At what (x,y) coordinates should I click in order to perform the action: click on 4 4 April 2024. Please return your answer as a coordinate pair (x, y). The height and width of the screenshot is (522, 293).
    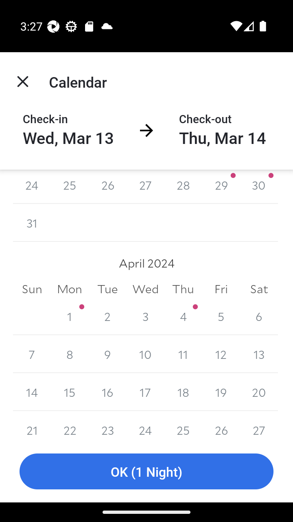
    Looking at the image, I should click on (183, 316).